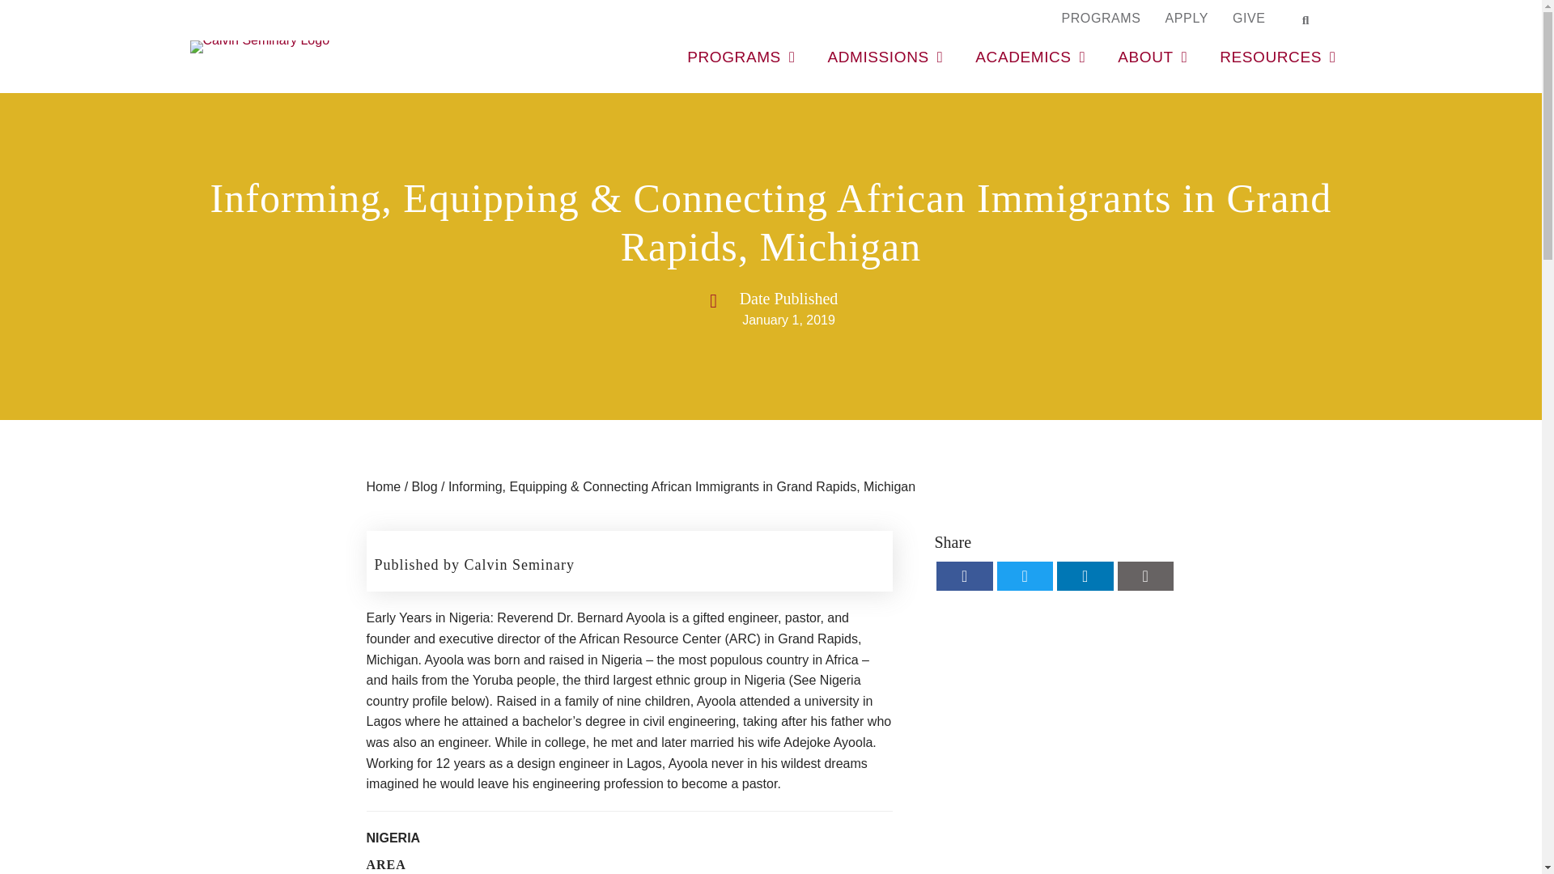  What do you see at coordinates (740, 57) in the screenshot?
I see `PROGRAMS` at bounding box center [740, 57].